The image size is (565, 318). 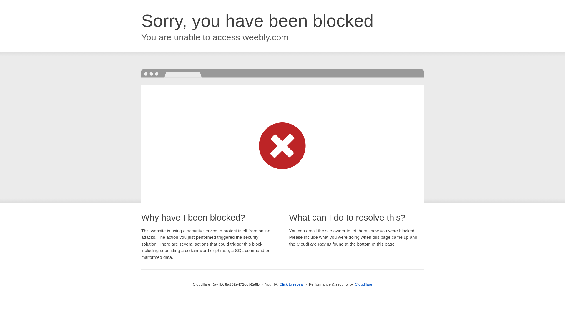 I want to click on Click to reveal, so click(x=292, y=284).